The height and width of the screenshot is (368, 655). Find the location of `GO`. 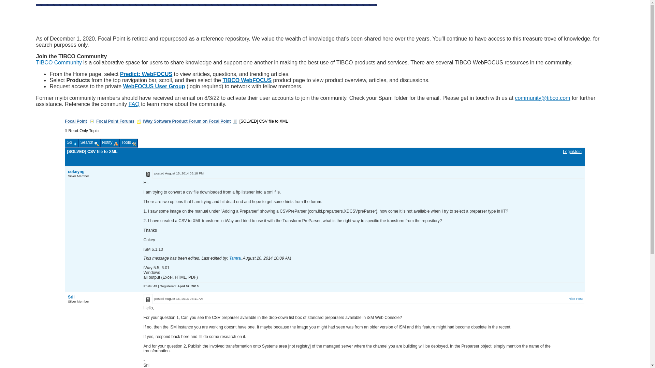

GO is located at coordinates (139, 77).